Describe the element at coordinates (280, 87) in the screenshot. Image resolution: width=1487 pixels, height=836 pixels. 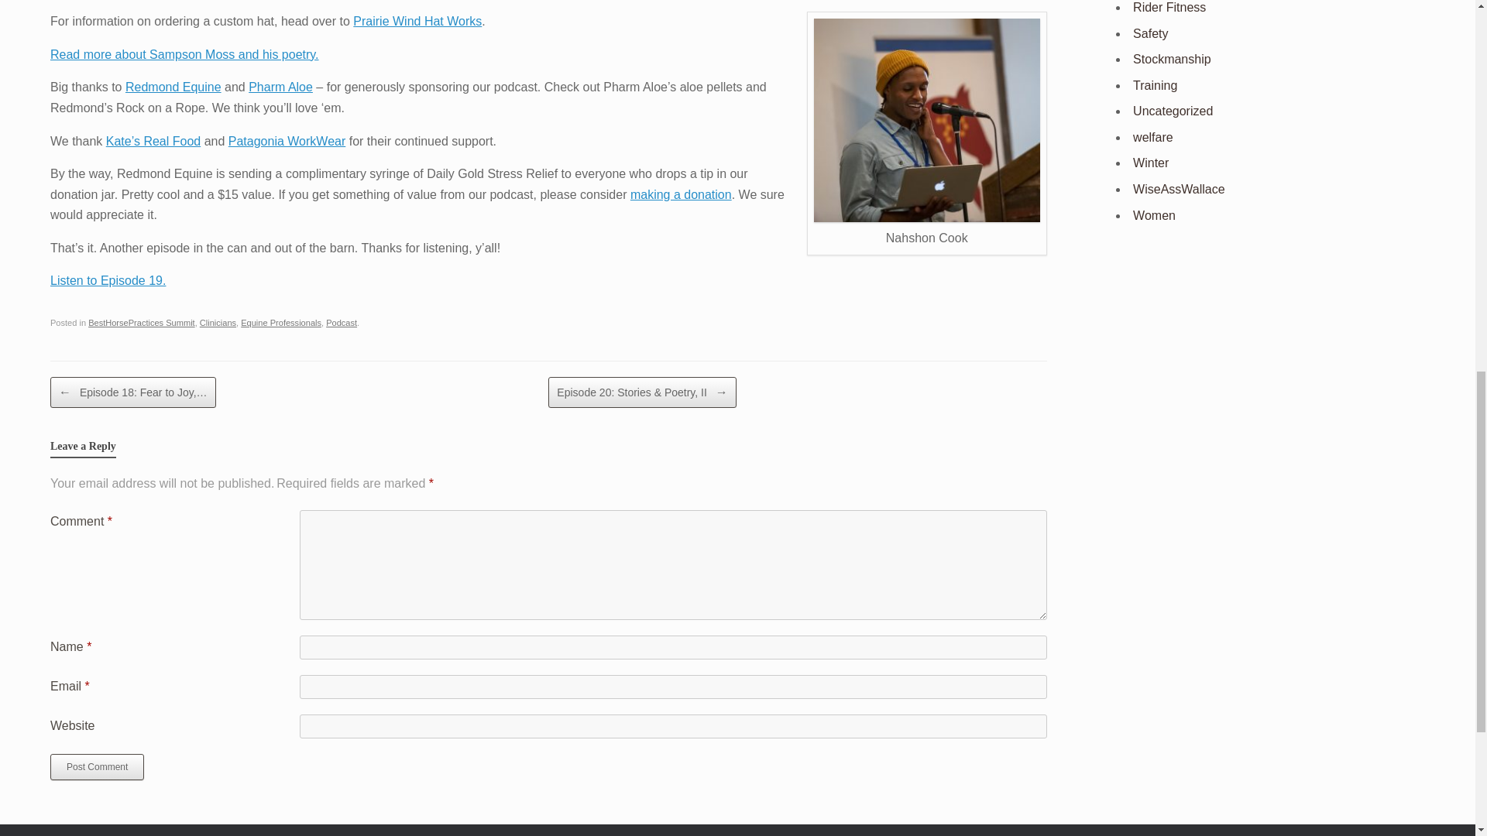
I see `Pharm Aloe` at that location.